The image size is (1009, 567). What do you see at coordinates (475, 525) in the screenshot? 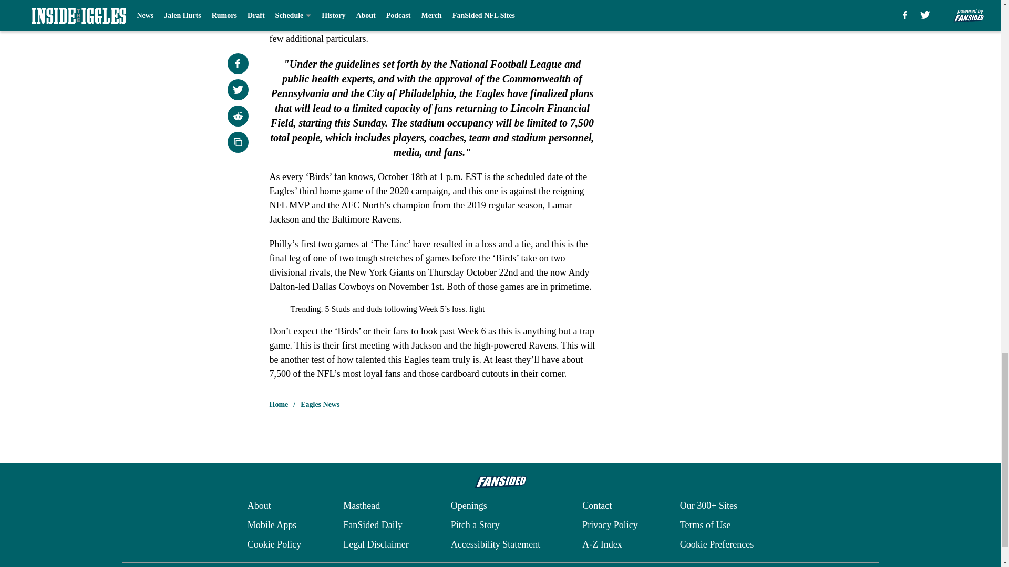
I see `Pitch a Story` at bounding box center [475, 525].